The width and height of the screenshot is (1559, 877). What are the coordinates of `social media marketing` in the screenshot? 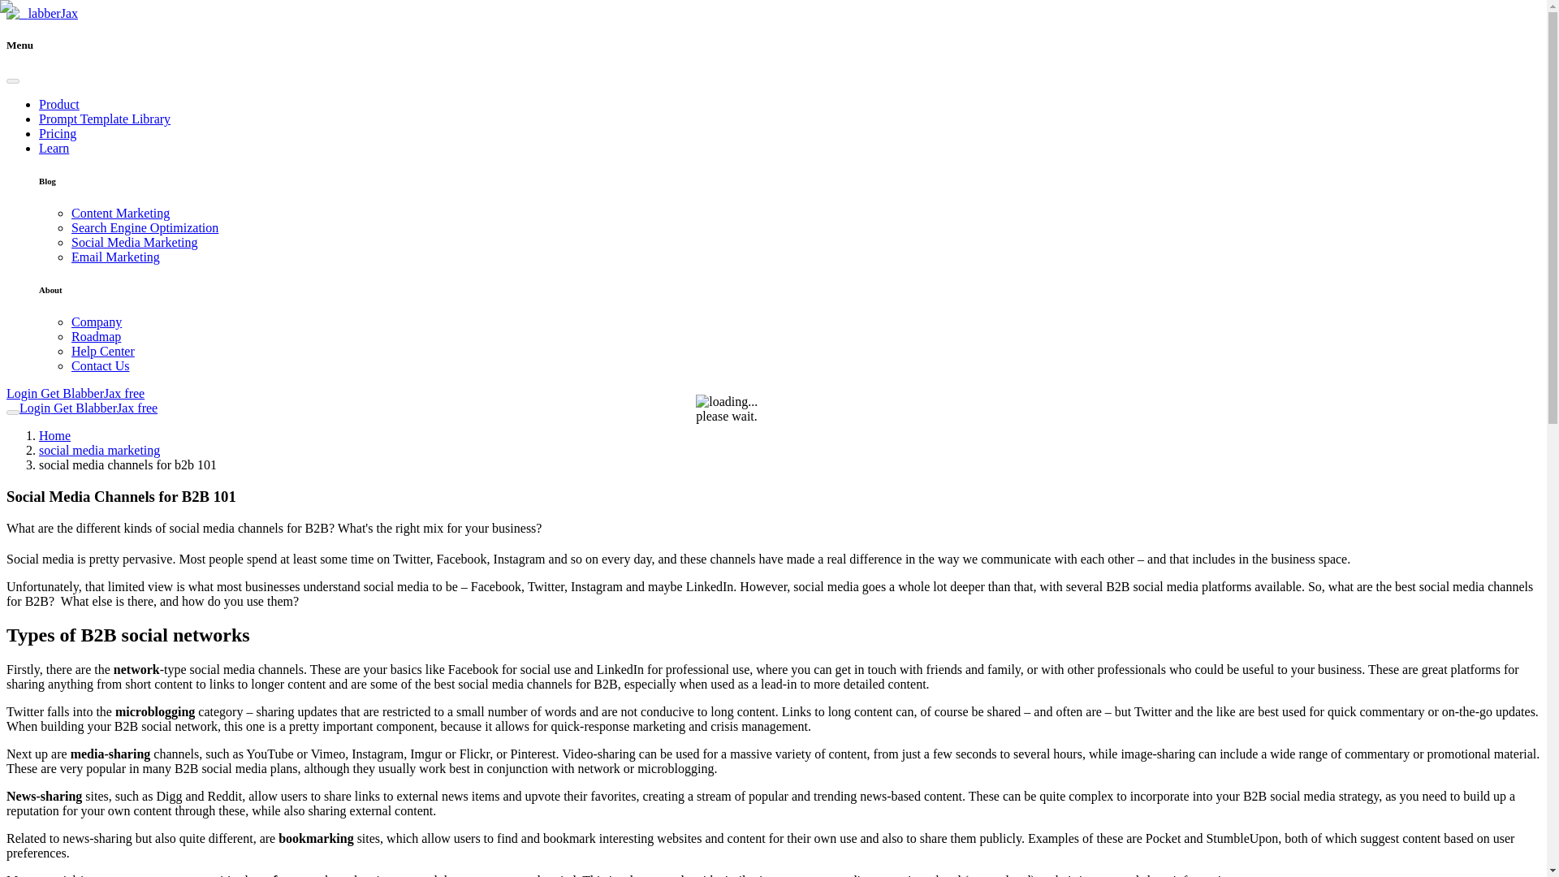 It's located at (99, 450).